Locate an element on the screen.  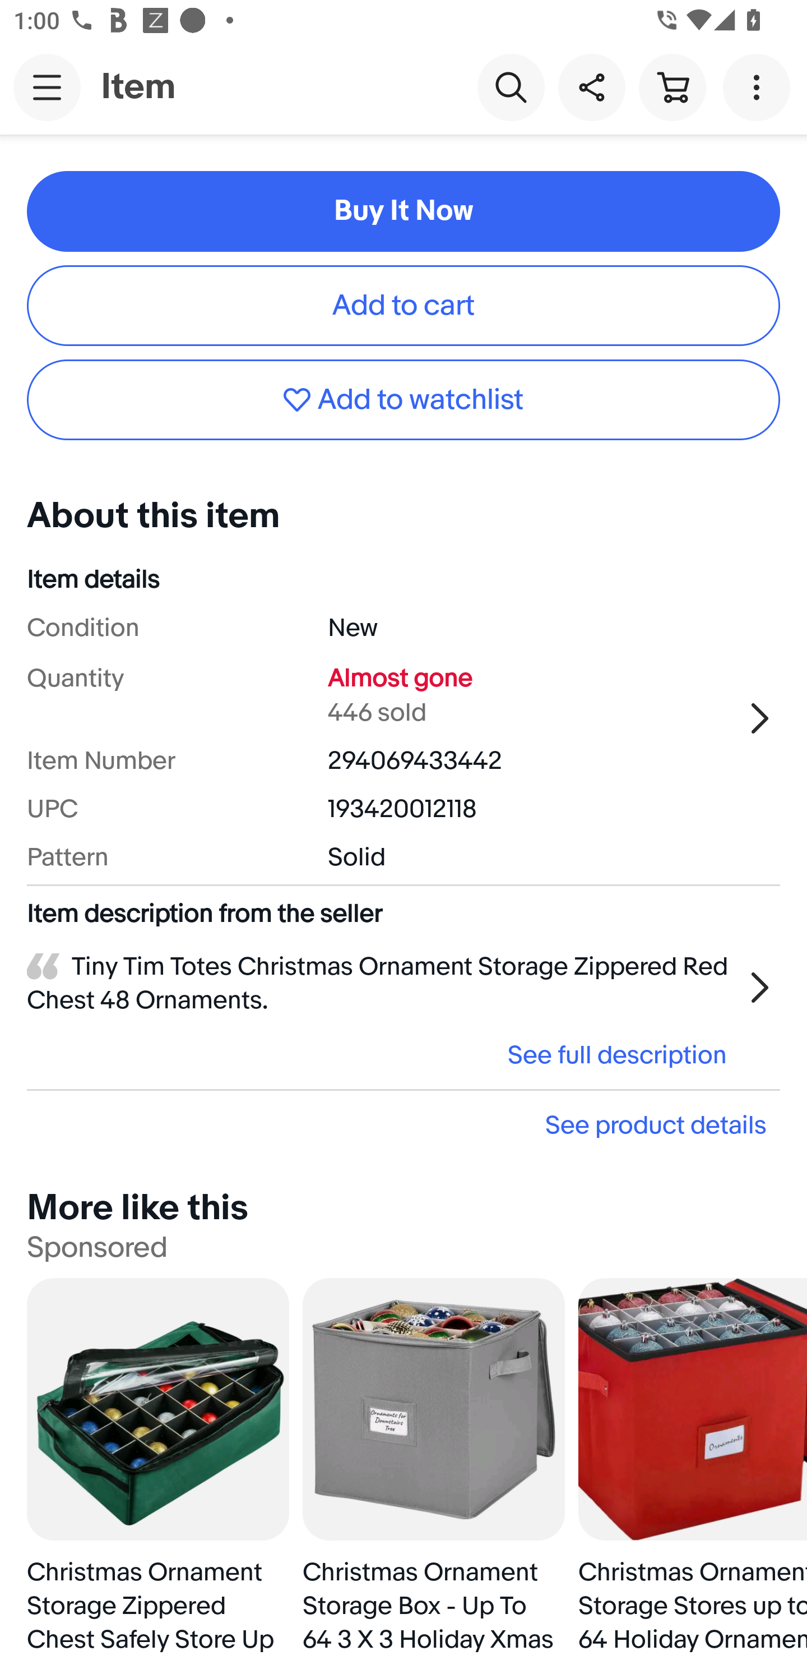
Add to watchlist is located at coordinates (403, 400).